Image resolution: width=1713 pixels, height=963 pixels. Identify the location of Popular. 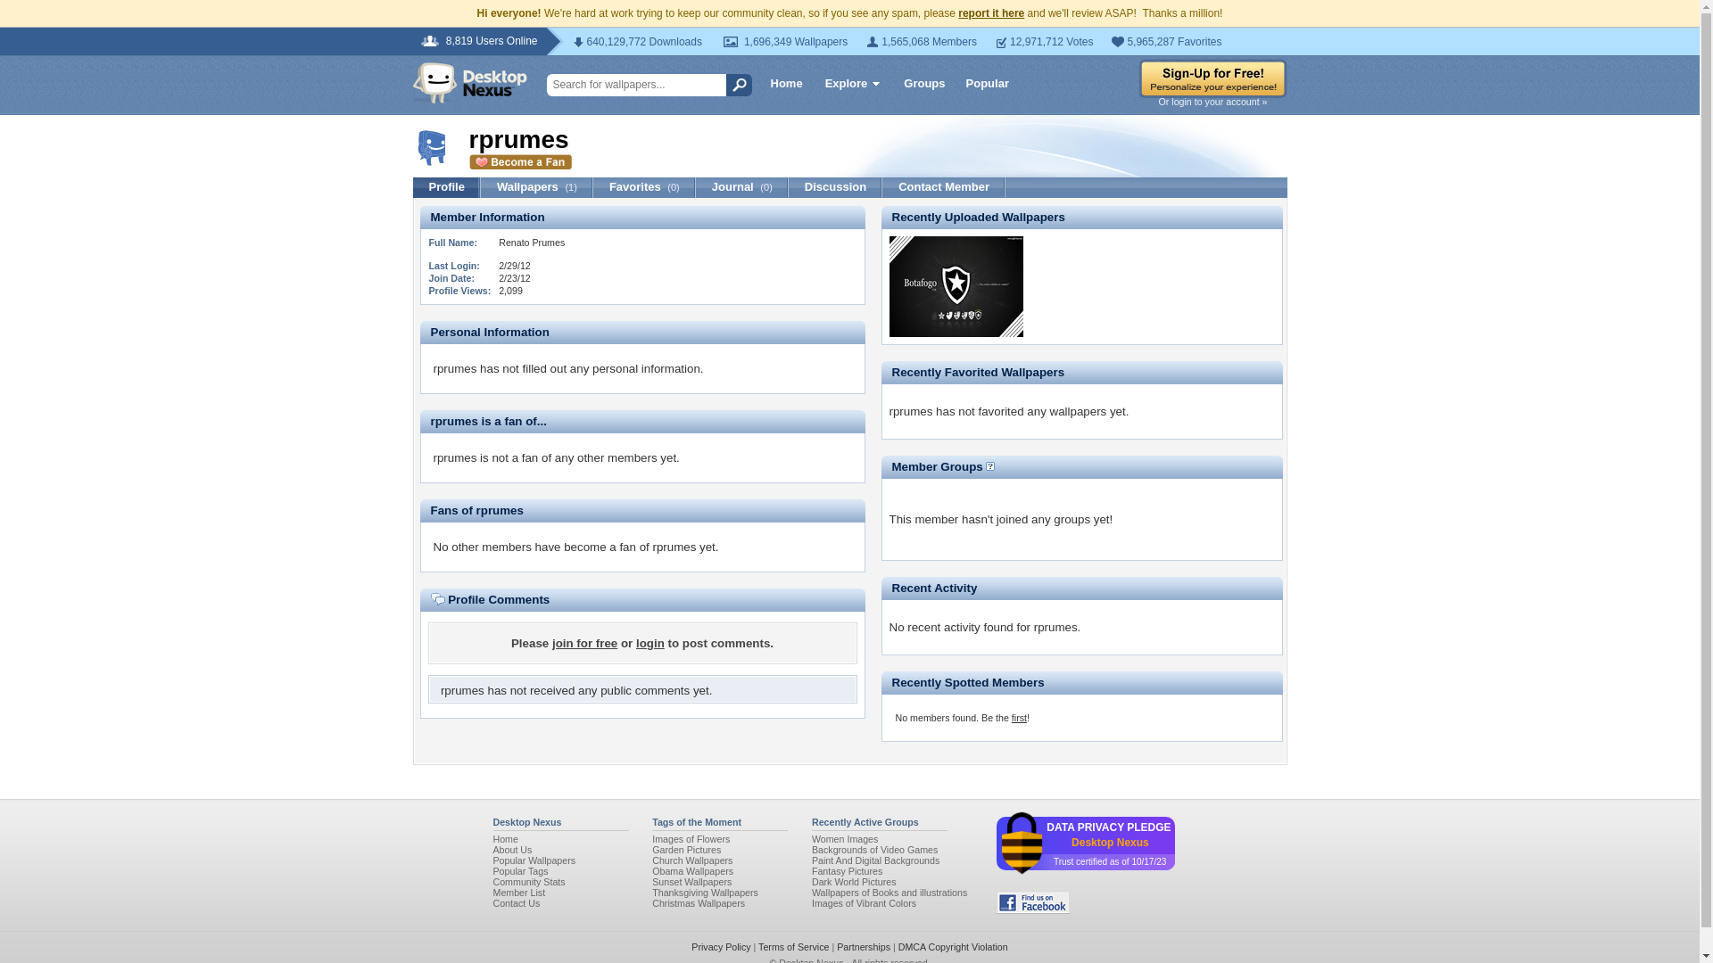
(987, 82).